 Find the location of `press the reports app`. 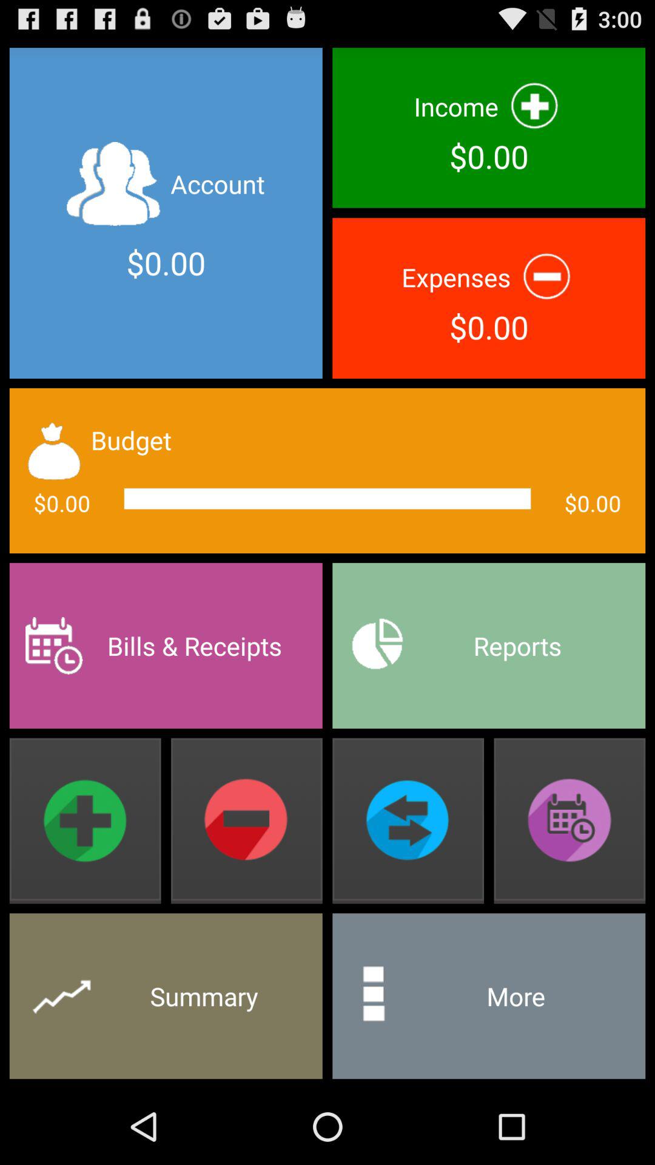

press the reports app is located at coordinates (489, 646).